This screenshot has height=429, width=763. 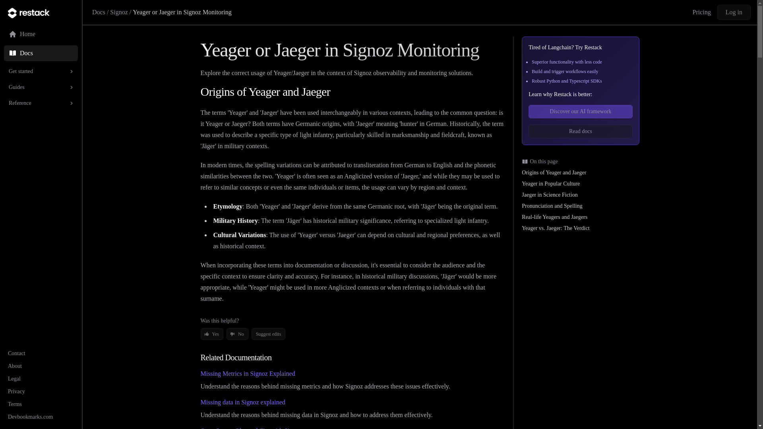 I want to click on Yes, so click(x=211, y=334).